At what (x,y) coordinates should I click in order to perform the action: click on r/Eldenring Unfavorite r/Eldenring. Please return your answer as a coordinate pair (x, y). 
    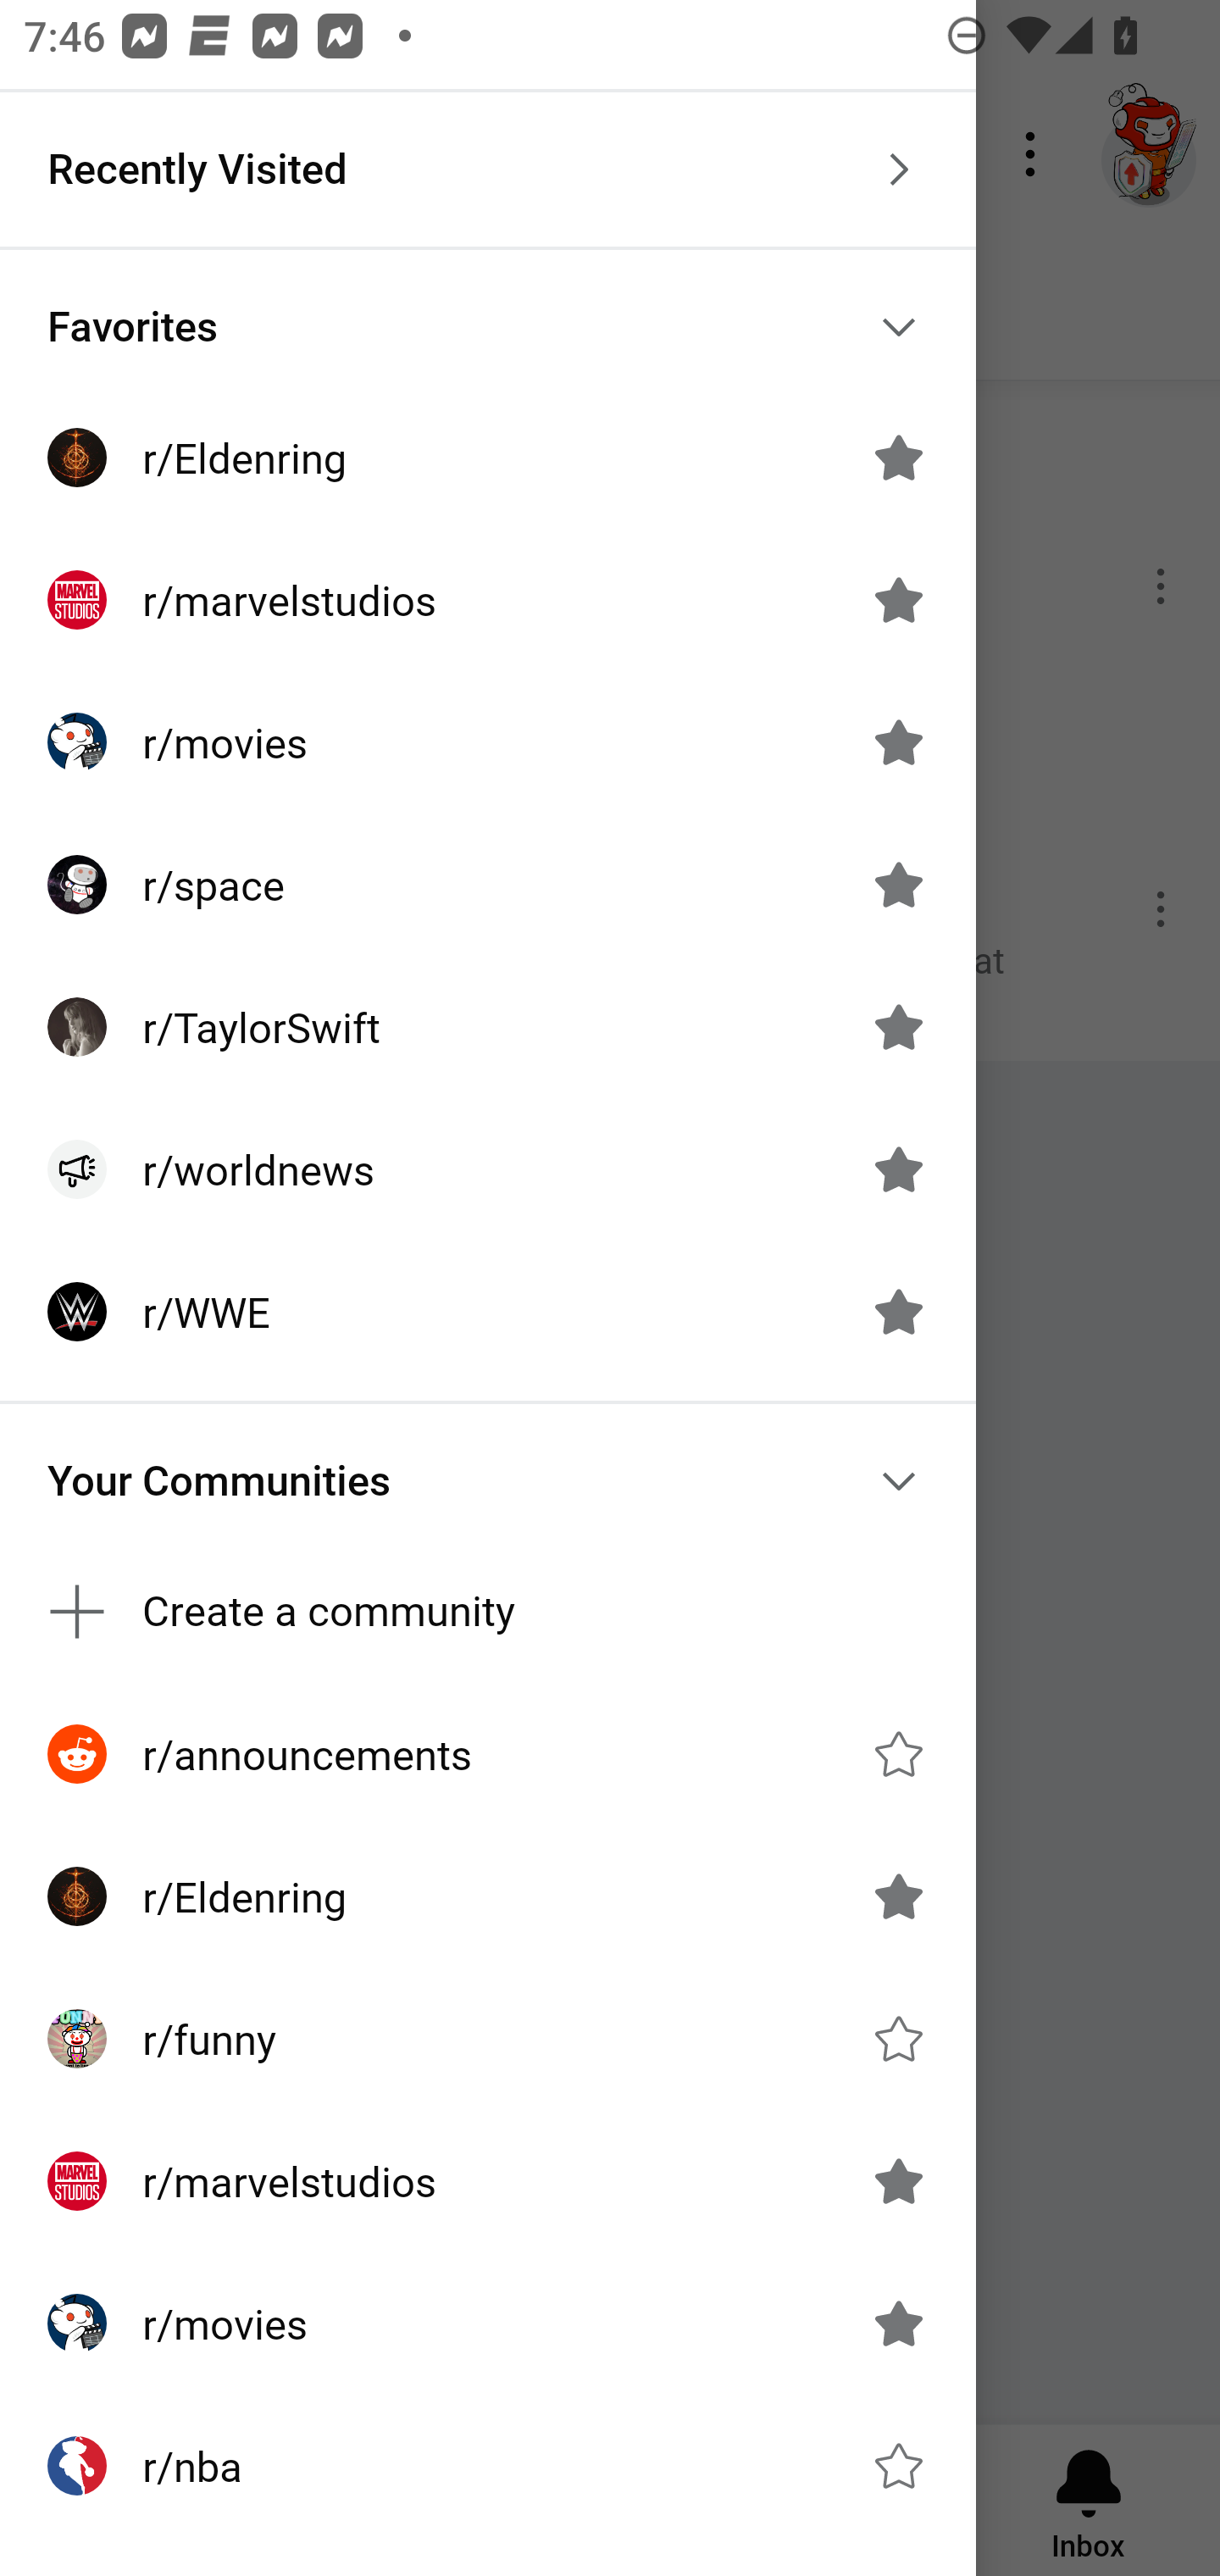
    Looking at the image, I should click on (488, 1896).